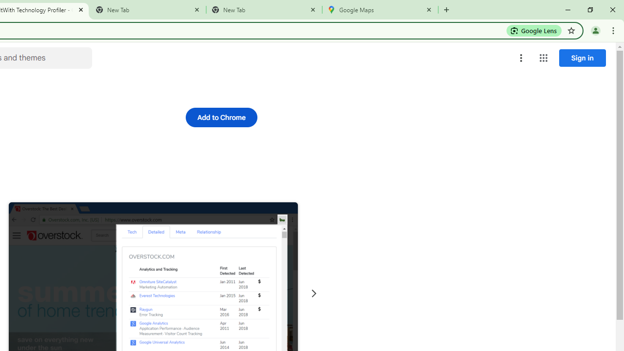 Image resolution: width=624 pixels, height=351 pixels. Describe the element at coordinates (221, 117) in the screenshot. I see `Add to Chrome` at that location.